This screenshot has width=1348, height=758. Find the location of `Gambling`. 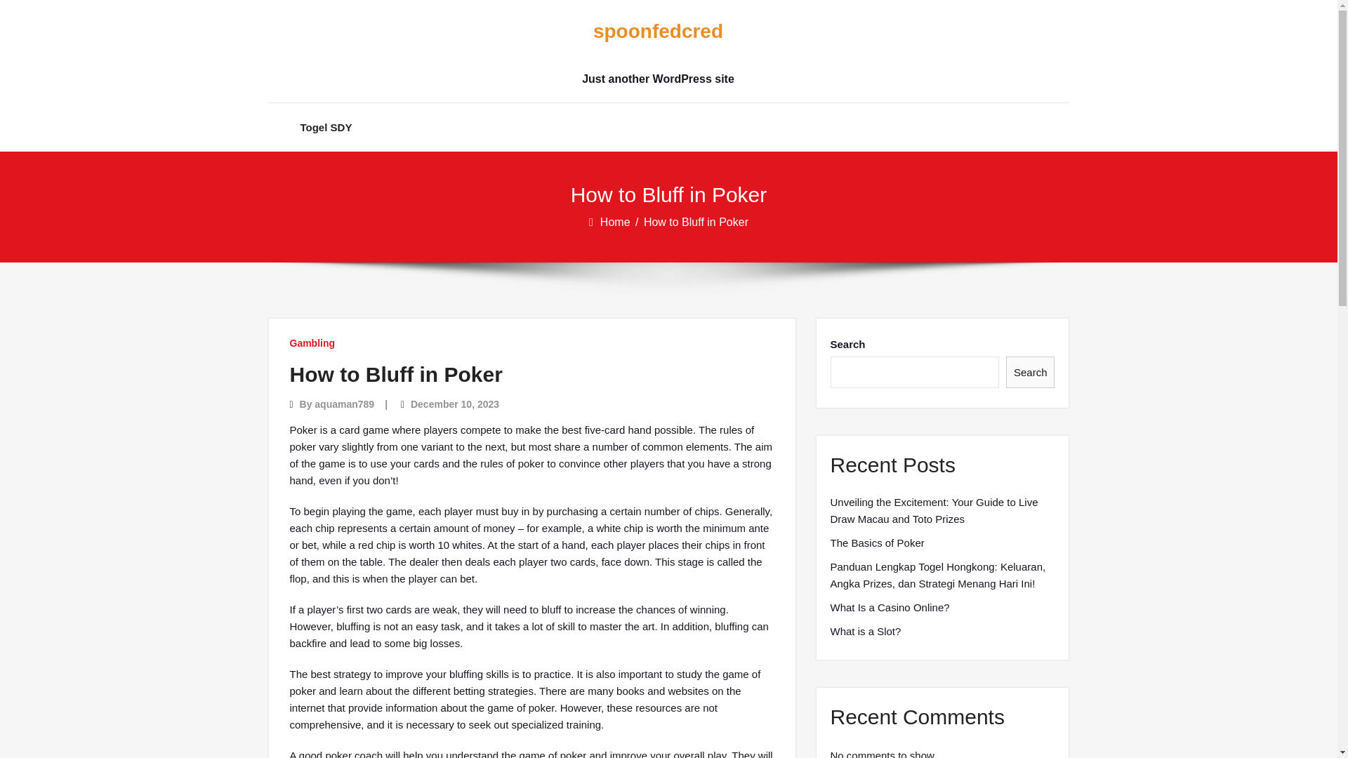

Gambling is located at coordinates (312, 343).